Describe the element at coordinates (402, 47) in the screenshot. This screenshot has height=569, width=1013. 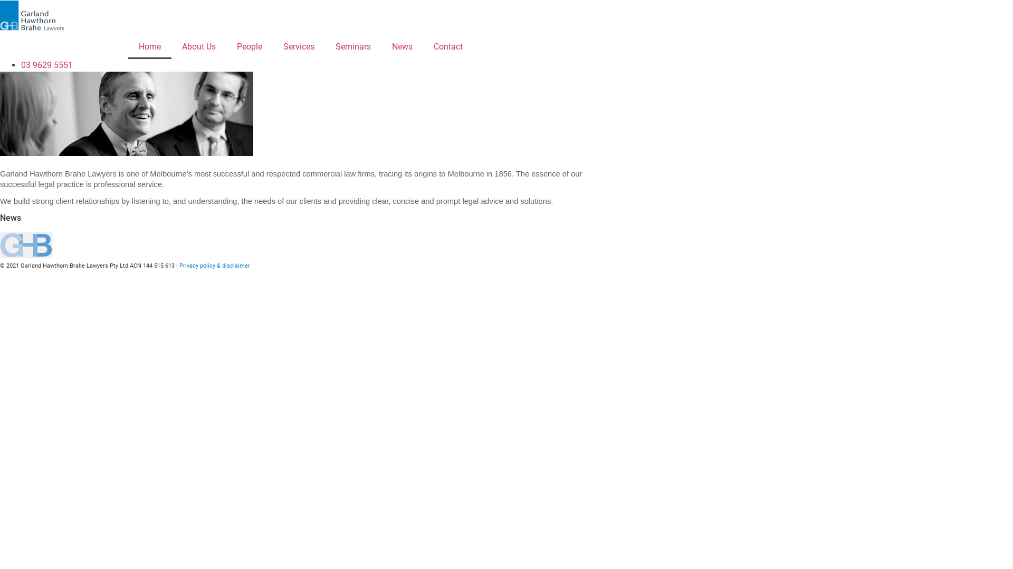
I see `News` at that location.